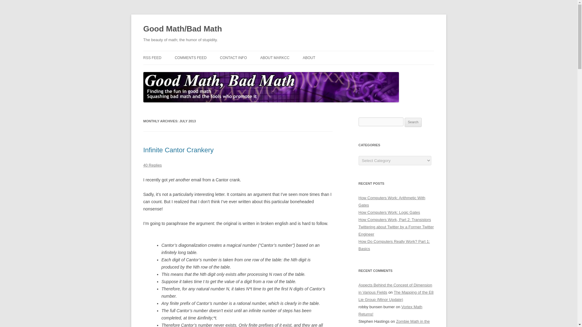 The image size is (582, 327). What do you see at coordinates (309, 58) in the screenshot?
I see `ABOUT` at bounding box center [309, 58].